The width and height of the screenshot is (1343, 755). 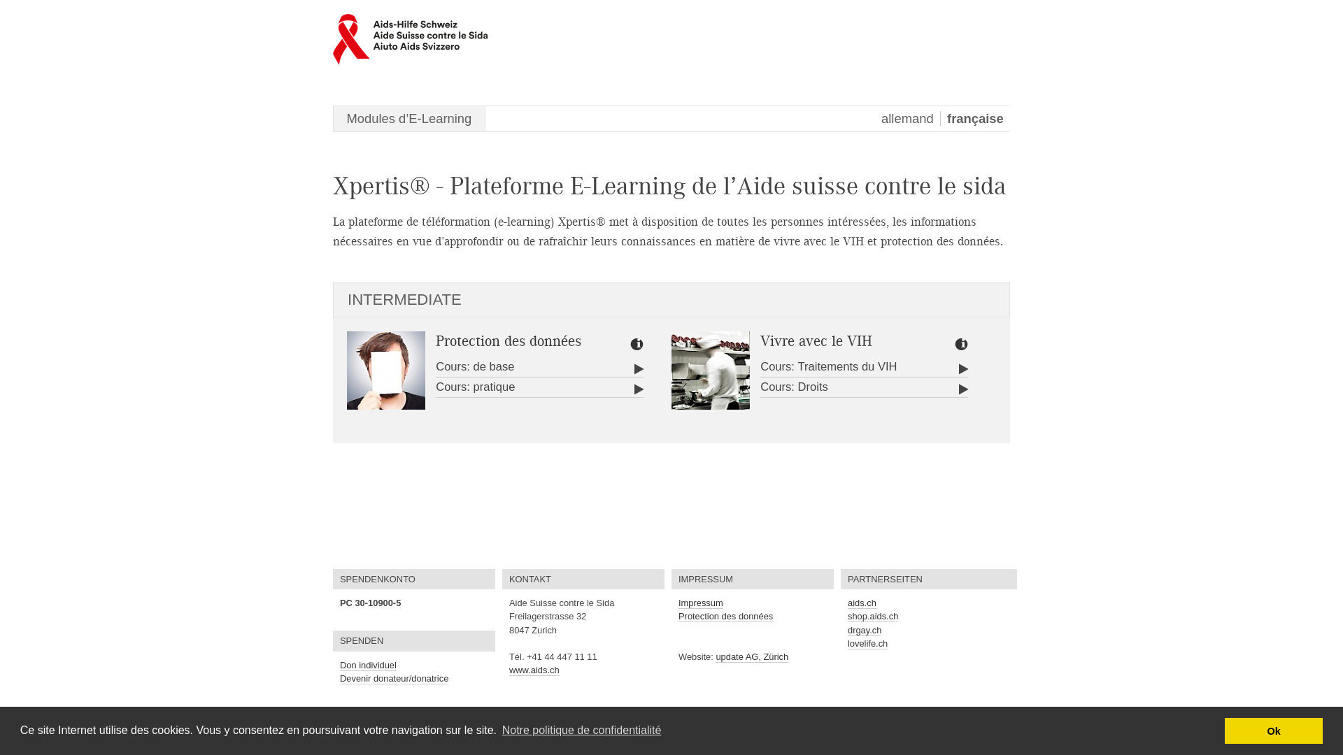 I want to click on allemand, so click(x=911, y=119).